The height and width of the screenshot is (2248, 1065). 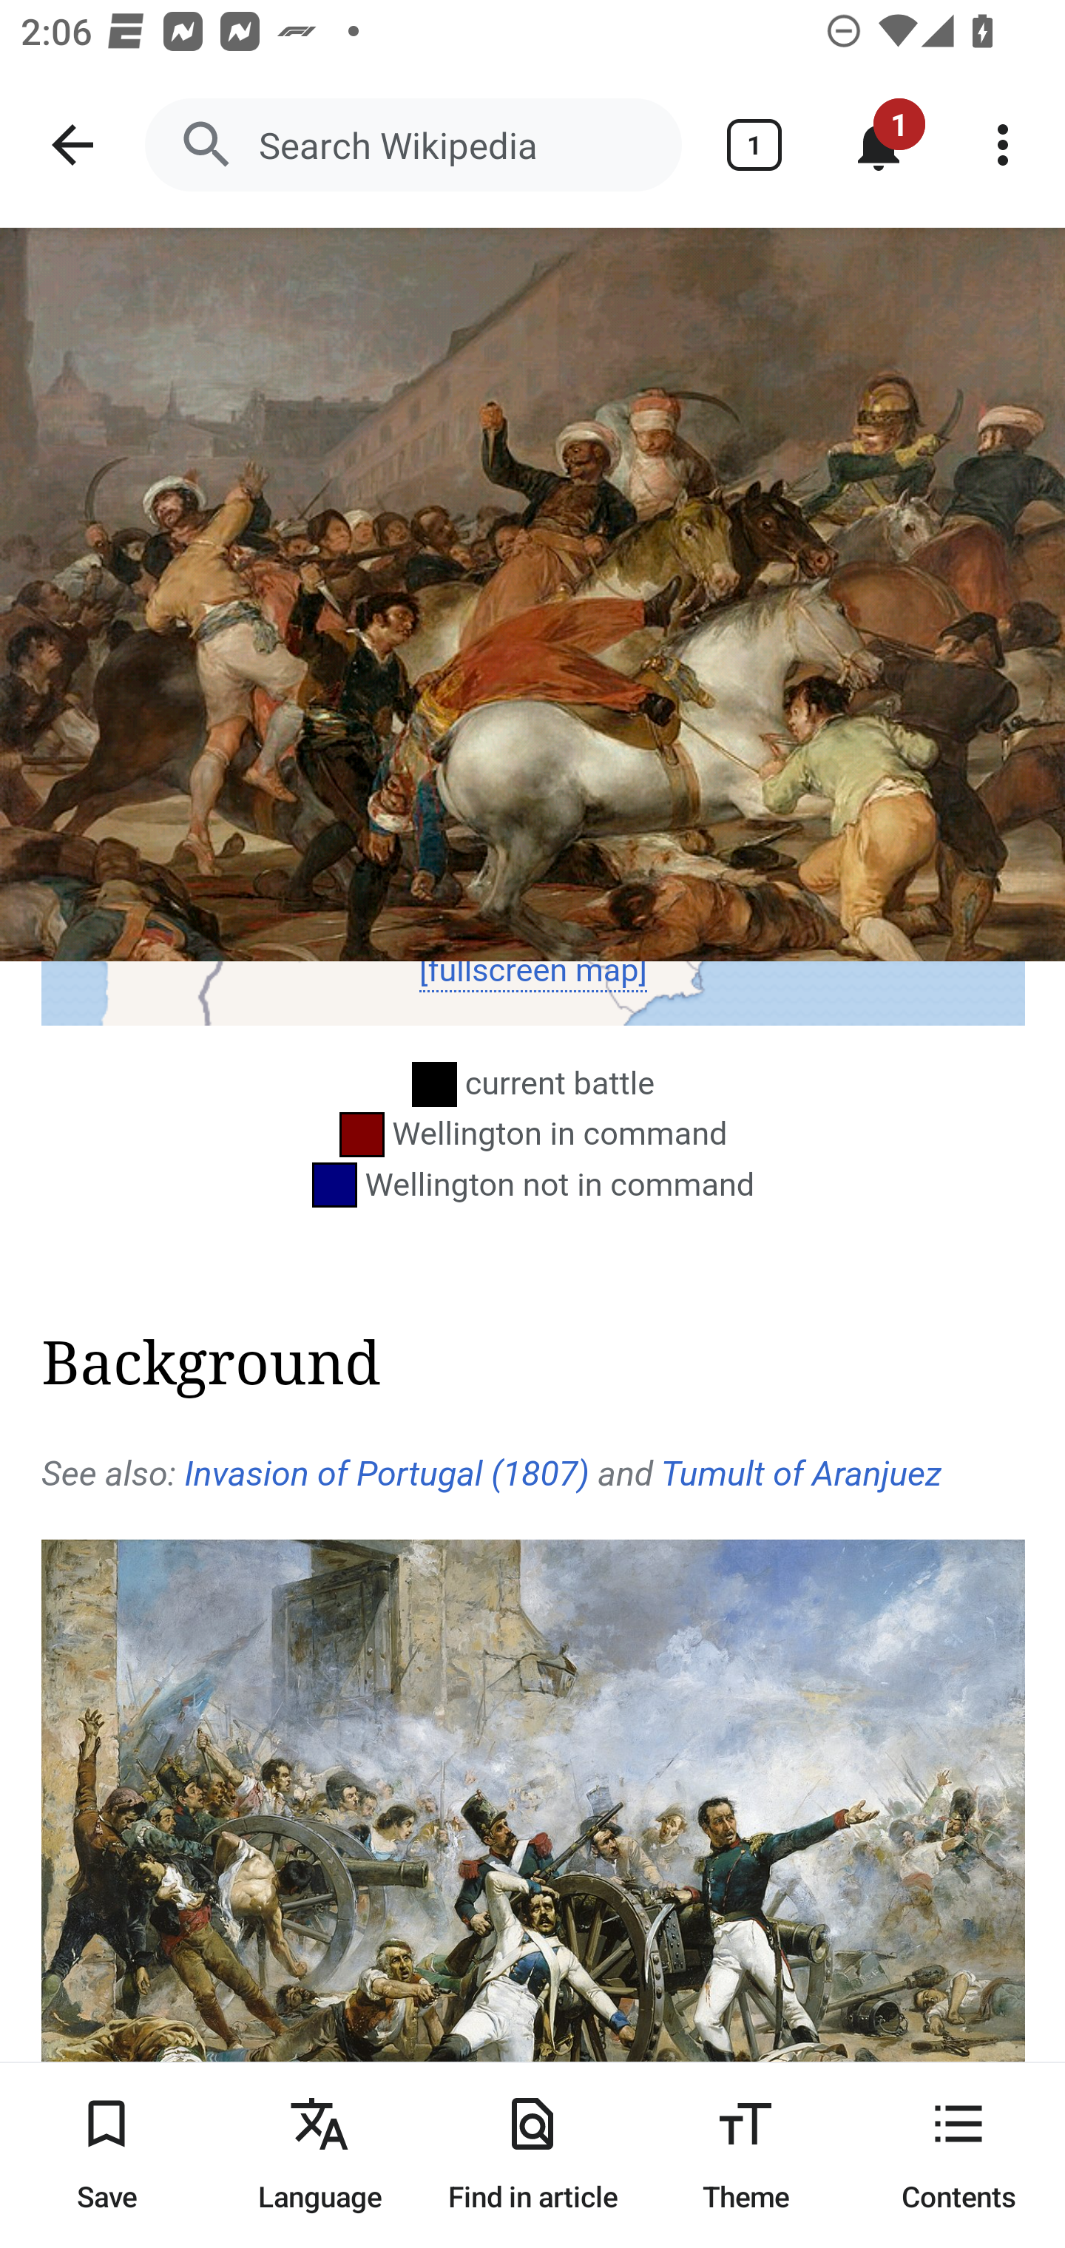 What do you see at coordinates (386, 1473) in the screenshot?
I see `Invasion of Portugal (1807)` at bounding box center [386, 1473].